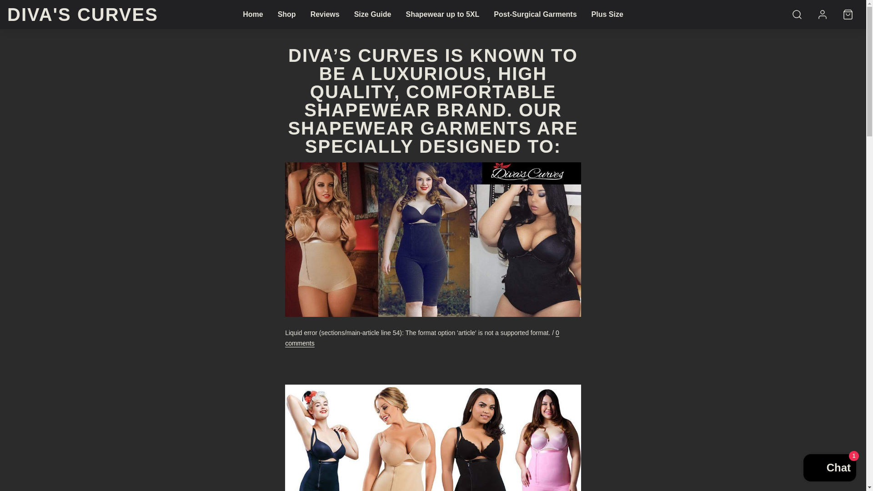 The width and height of the screenshot is (873, 491). I want to click on Post-Surgical Garments, so click(535, 14).